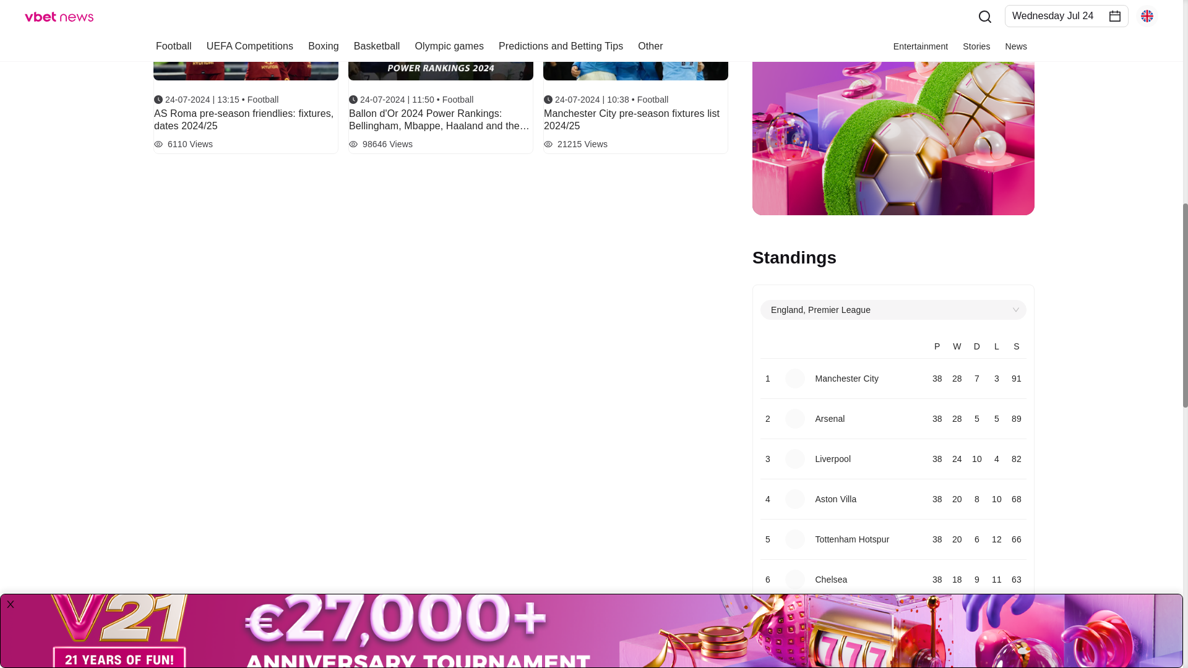 The width and height of the screenshot is (1188, 668). Describe the element at coordinates (893, 310) in the screenshot. I see `England, Premier League` at that location.